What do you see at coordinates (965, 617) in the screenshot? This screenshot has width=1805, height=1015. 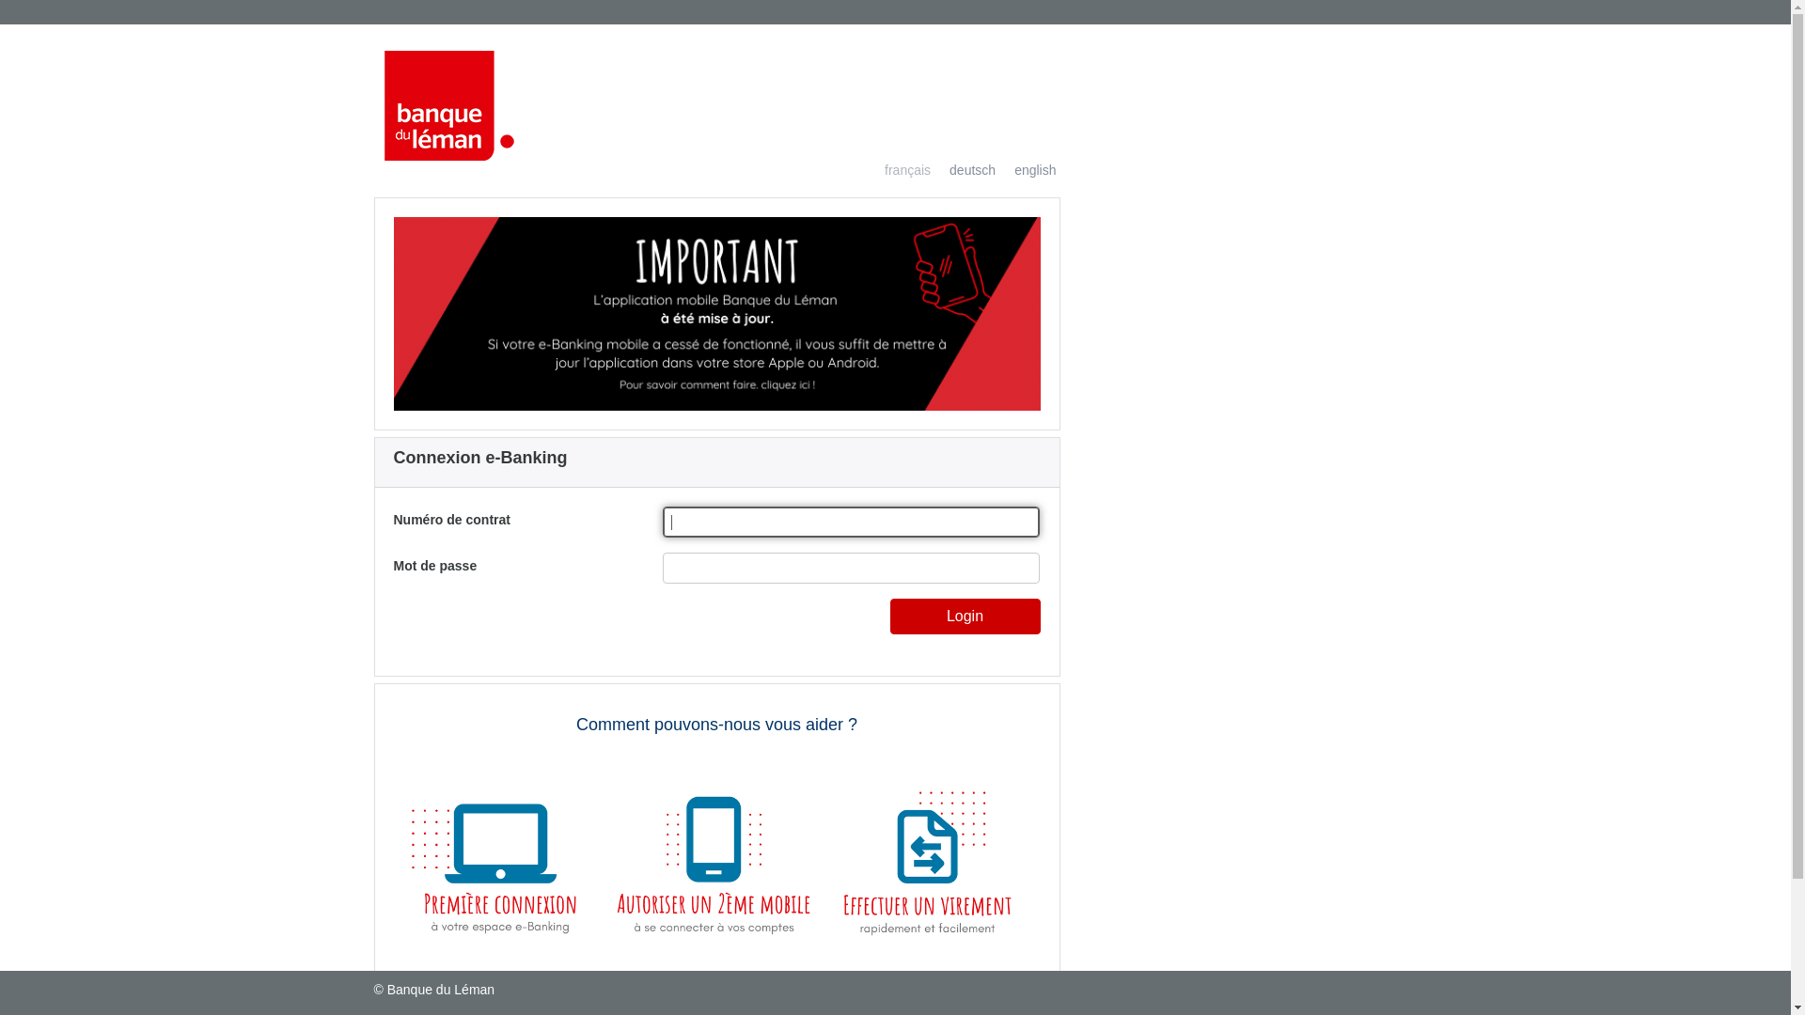 I see `Login` at bounding box center [965, 617].